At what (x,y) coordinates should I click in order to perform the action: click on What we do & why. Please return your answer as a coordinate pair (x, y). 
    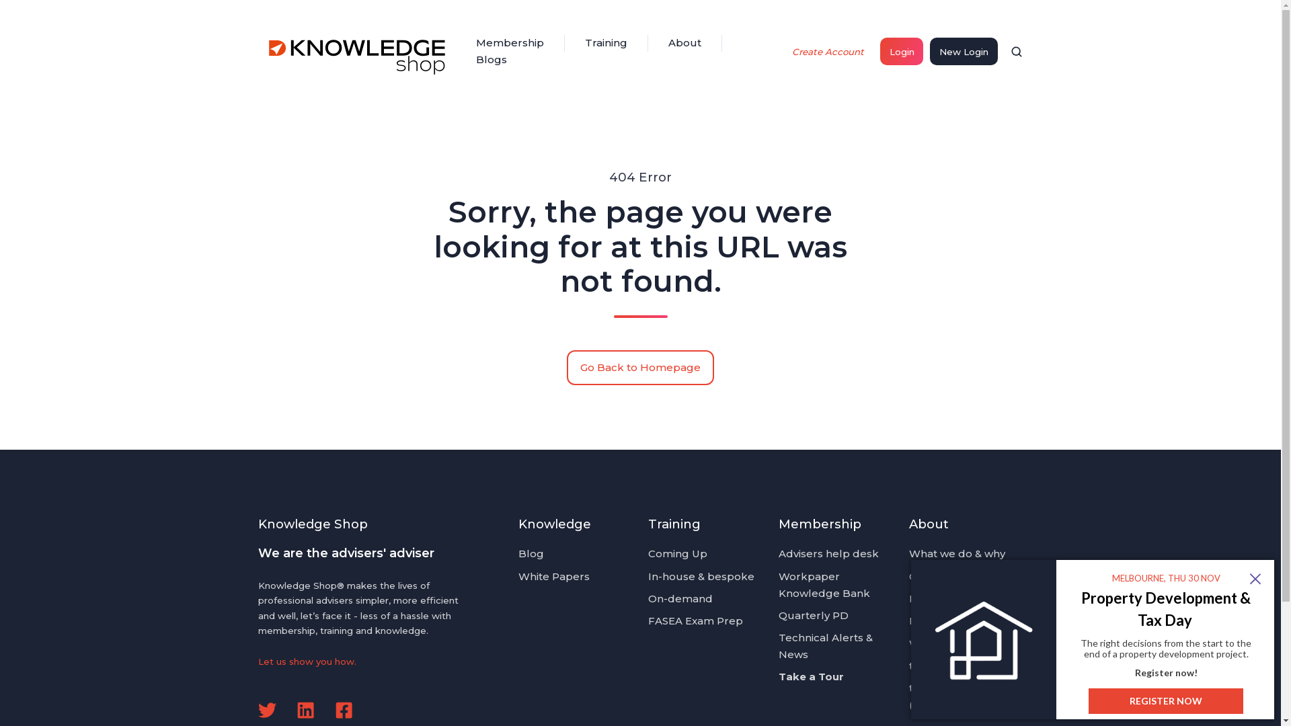
    Looking at the image, I should click on (957, 554).